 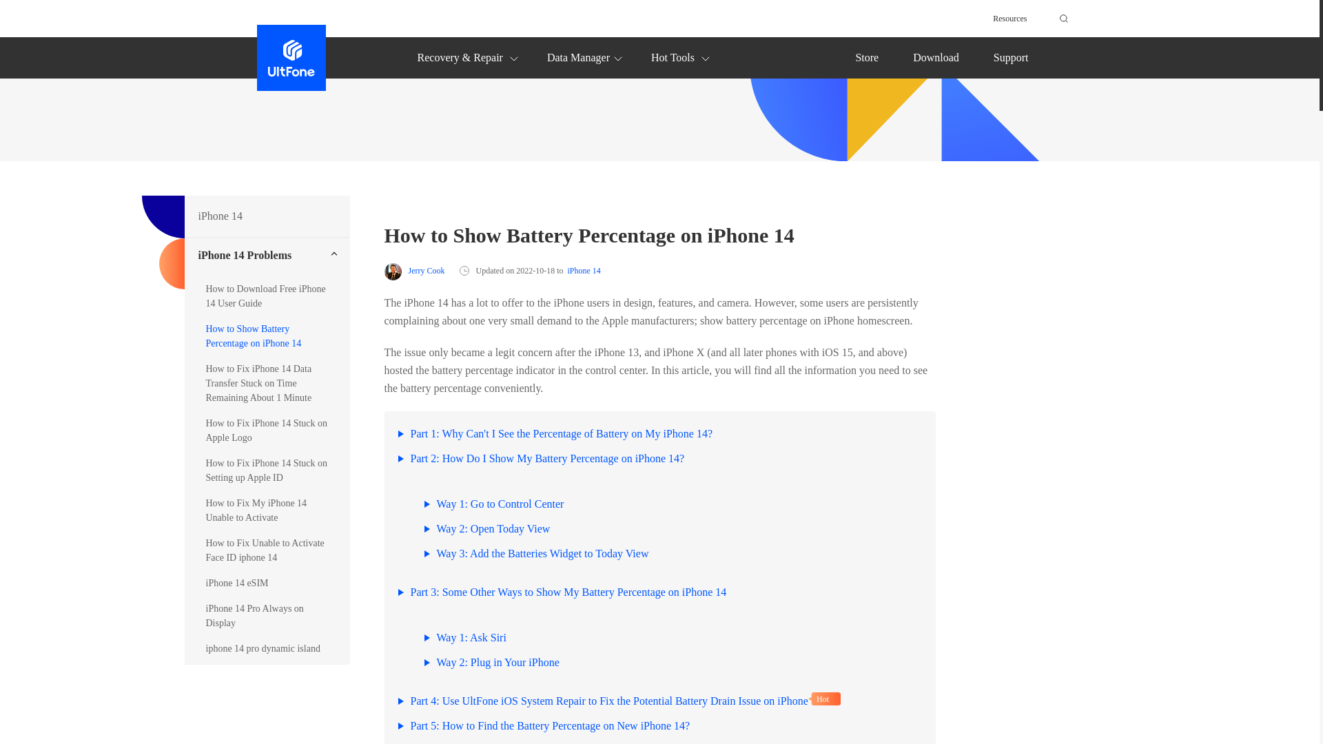 I want to click on Support, so click(x=1011, y=56).